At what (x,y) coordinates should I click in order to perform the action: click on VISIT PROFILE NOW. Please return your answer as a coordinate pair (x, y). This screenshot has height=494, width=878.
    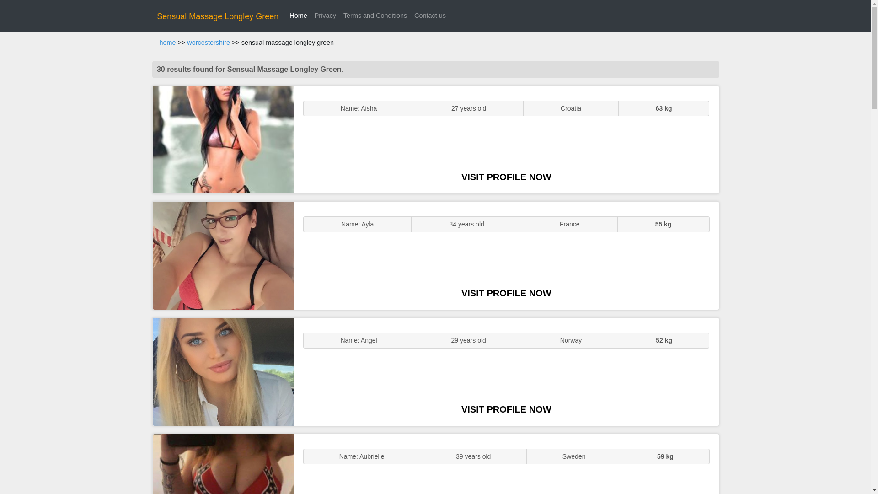
    Looking at the image, I should click on (506, 177).